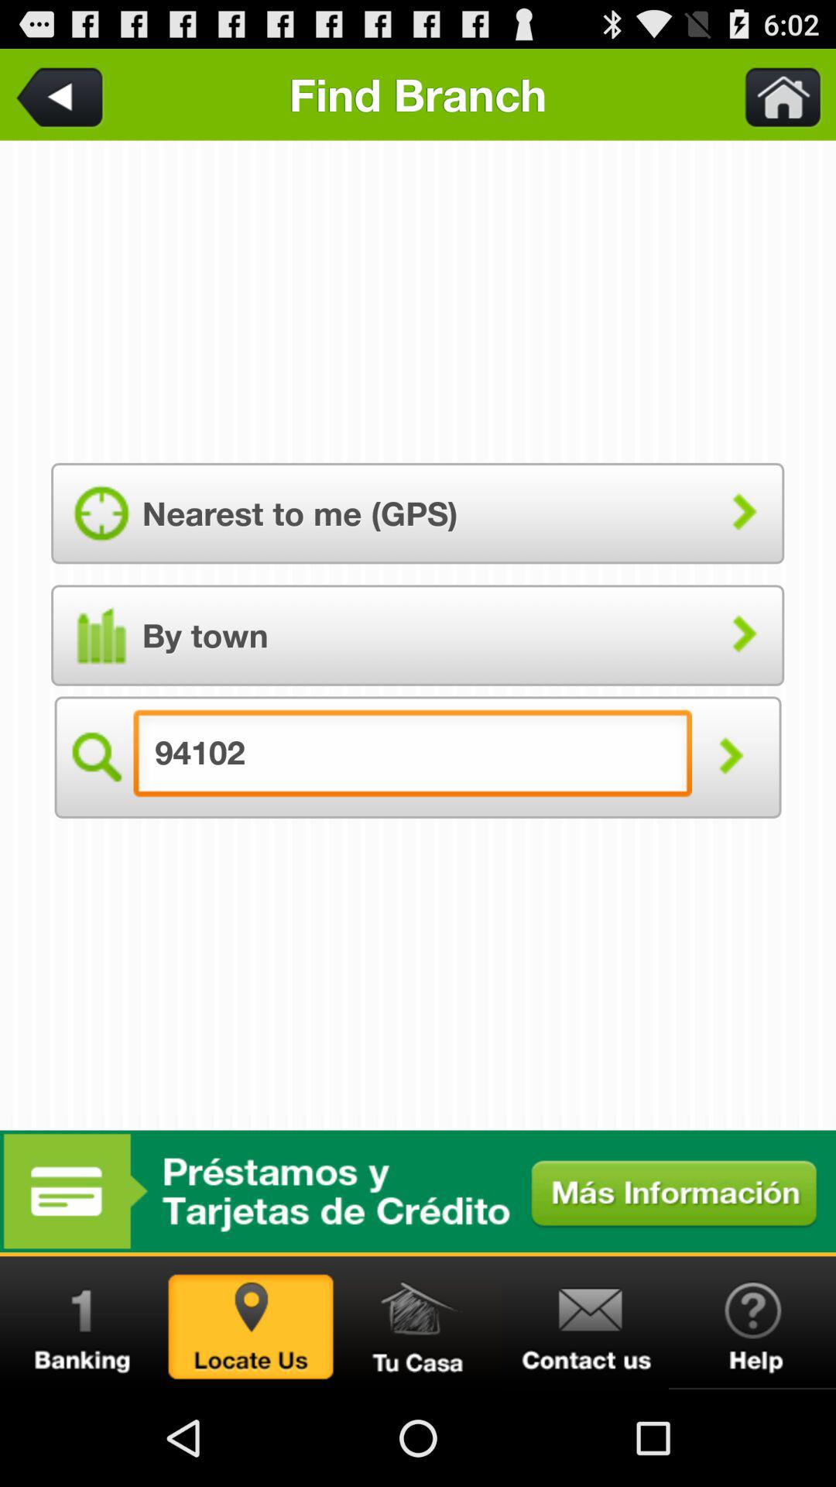 The width and height of the screenshot is (836, 1487). I want to click on search button, so click(94, 757).